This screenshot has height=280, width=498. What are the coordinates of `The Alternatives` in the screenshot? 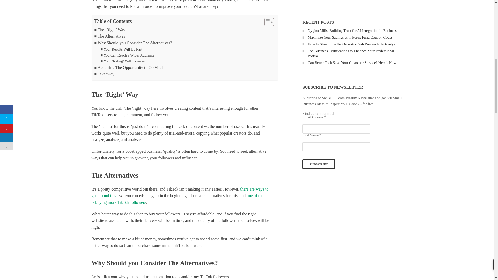 It's located at (110, 36).